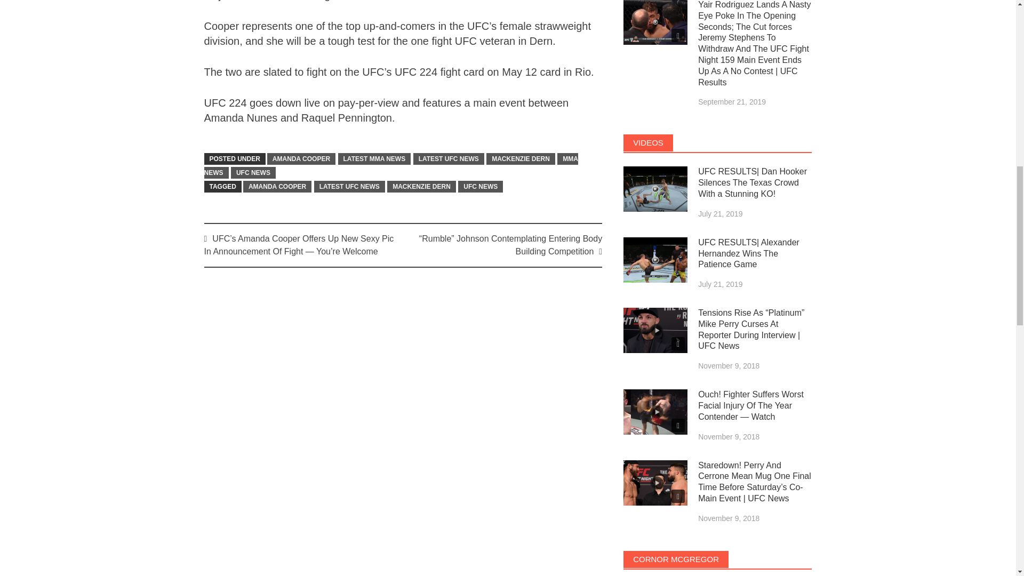 This screenshot has height=576, width=1024. Describe the element at coordinates (480, 187) in the screenshot. I see `UFC NEWS` at that location.